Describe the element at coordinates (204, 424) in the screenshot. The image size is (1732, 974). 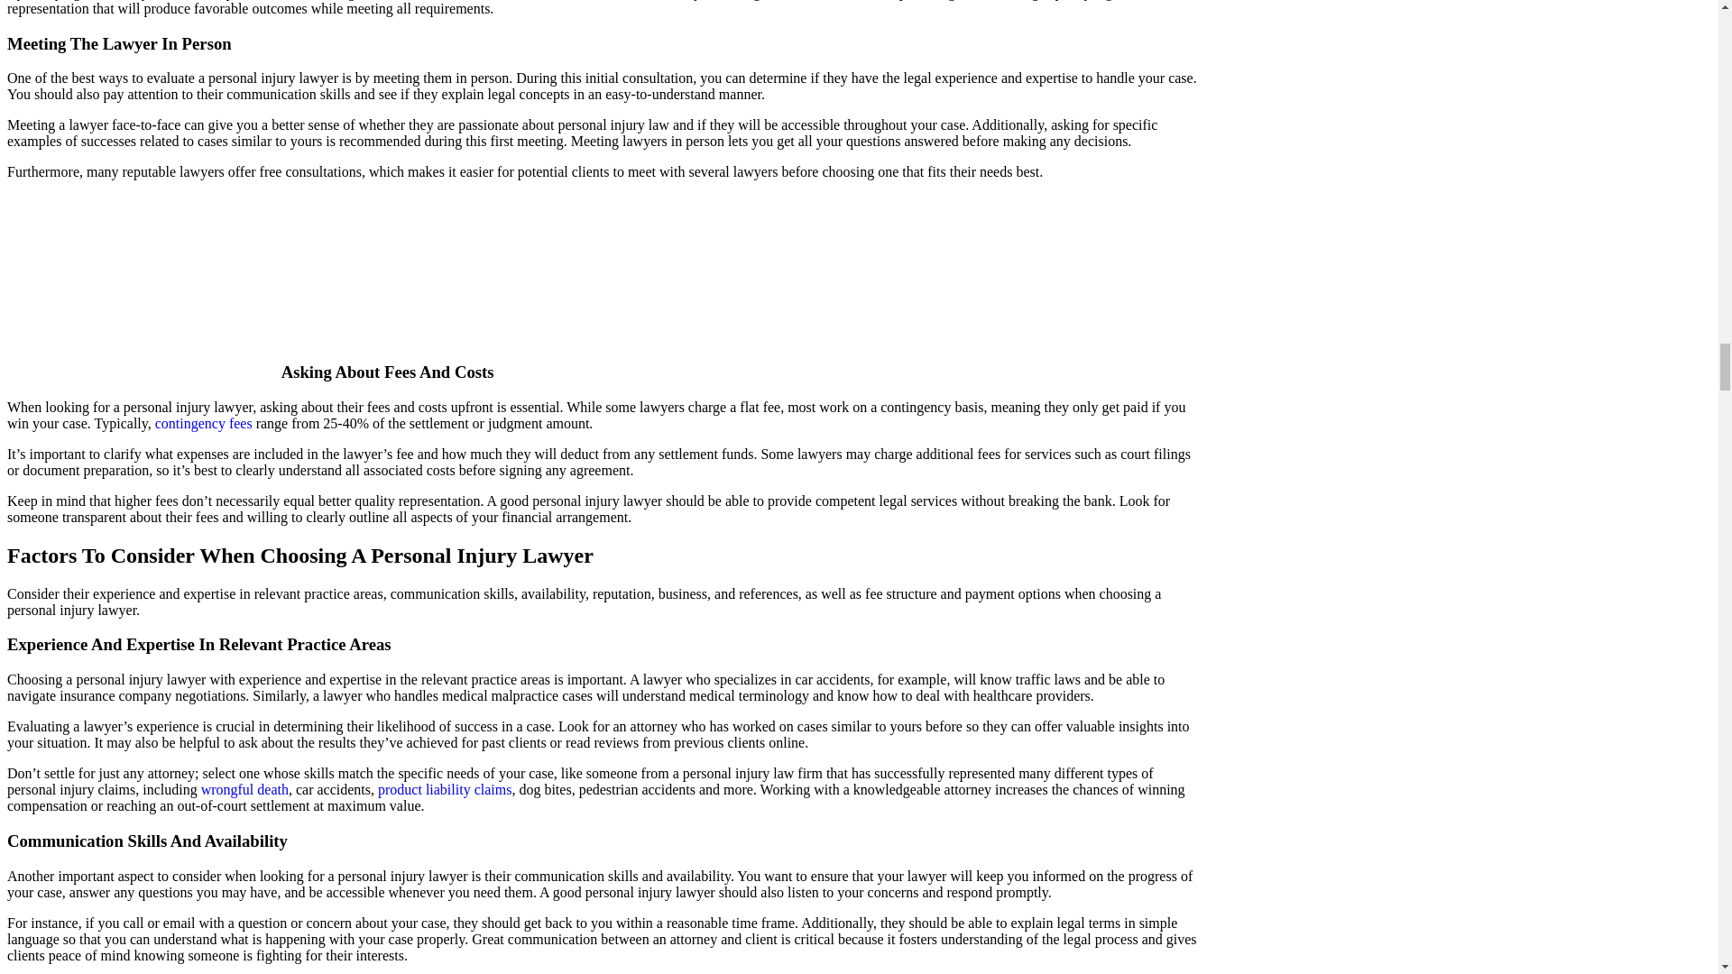
I see `contingency fees` at that location.